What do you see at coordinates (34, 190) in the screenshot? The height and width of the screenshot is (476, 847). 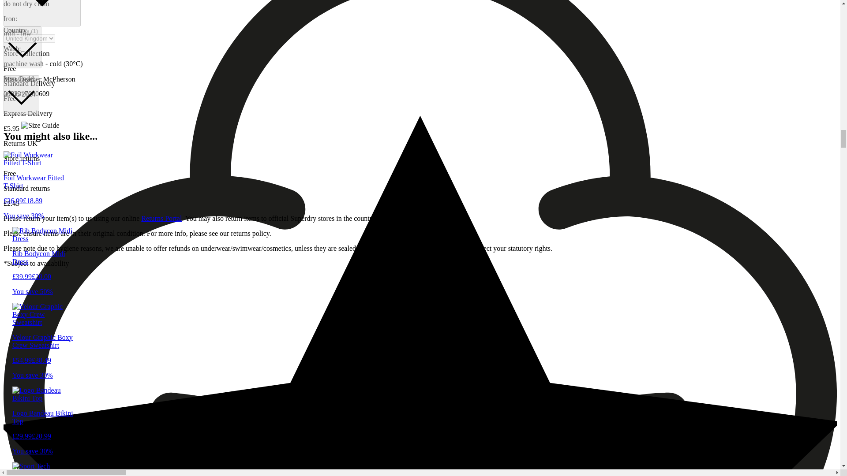 I see `Foil Workwear Fitted T-Shirt` at bounding box center [34, 190].